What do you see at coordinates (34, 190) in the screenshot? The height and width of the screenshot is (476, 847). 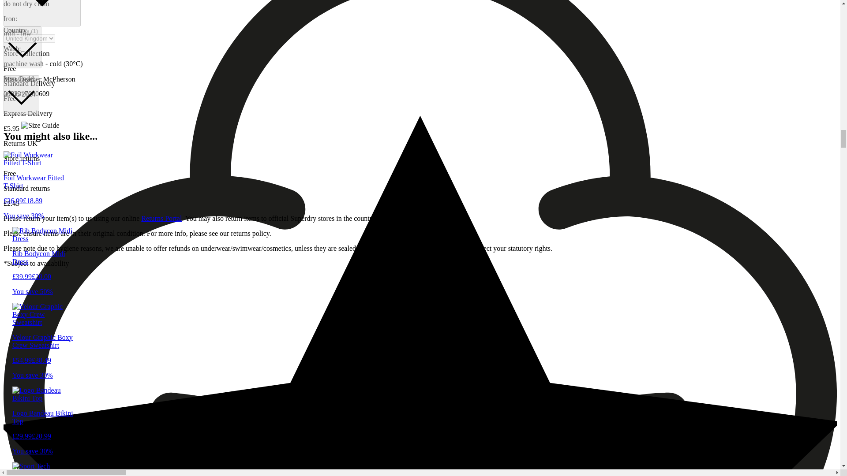 I see `Foil Workwear Fitted T-Shirt` at bounding box center [34, 190].